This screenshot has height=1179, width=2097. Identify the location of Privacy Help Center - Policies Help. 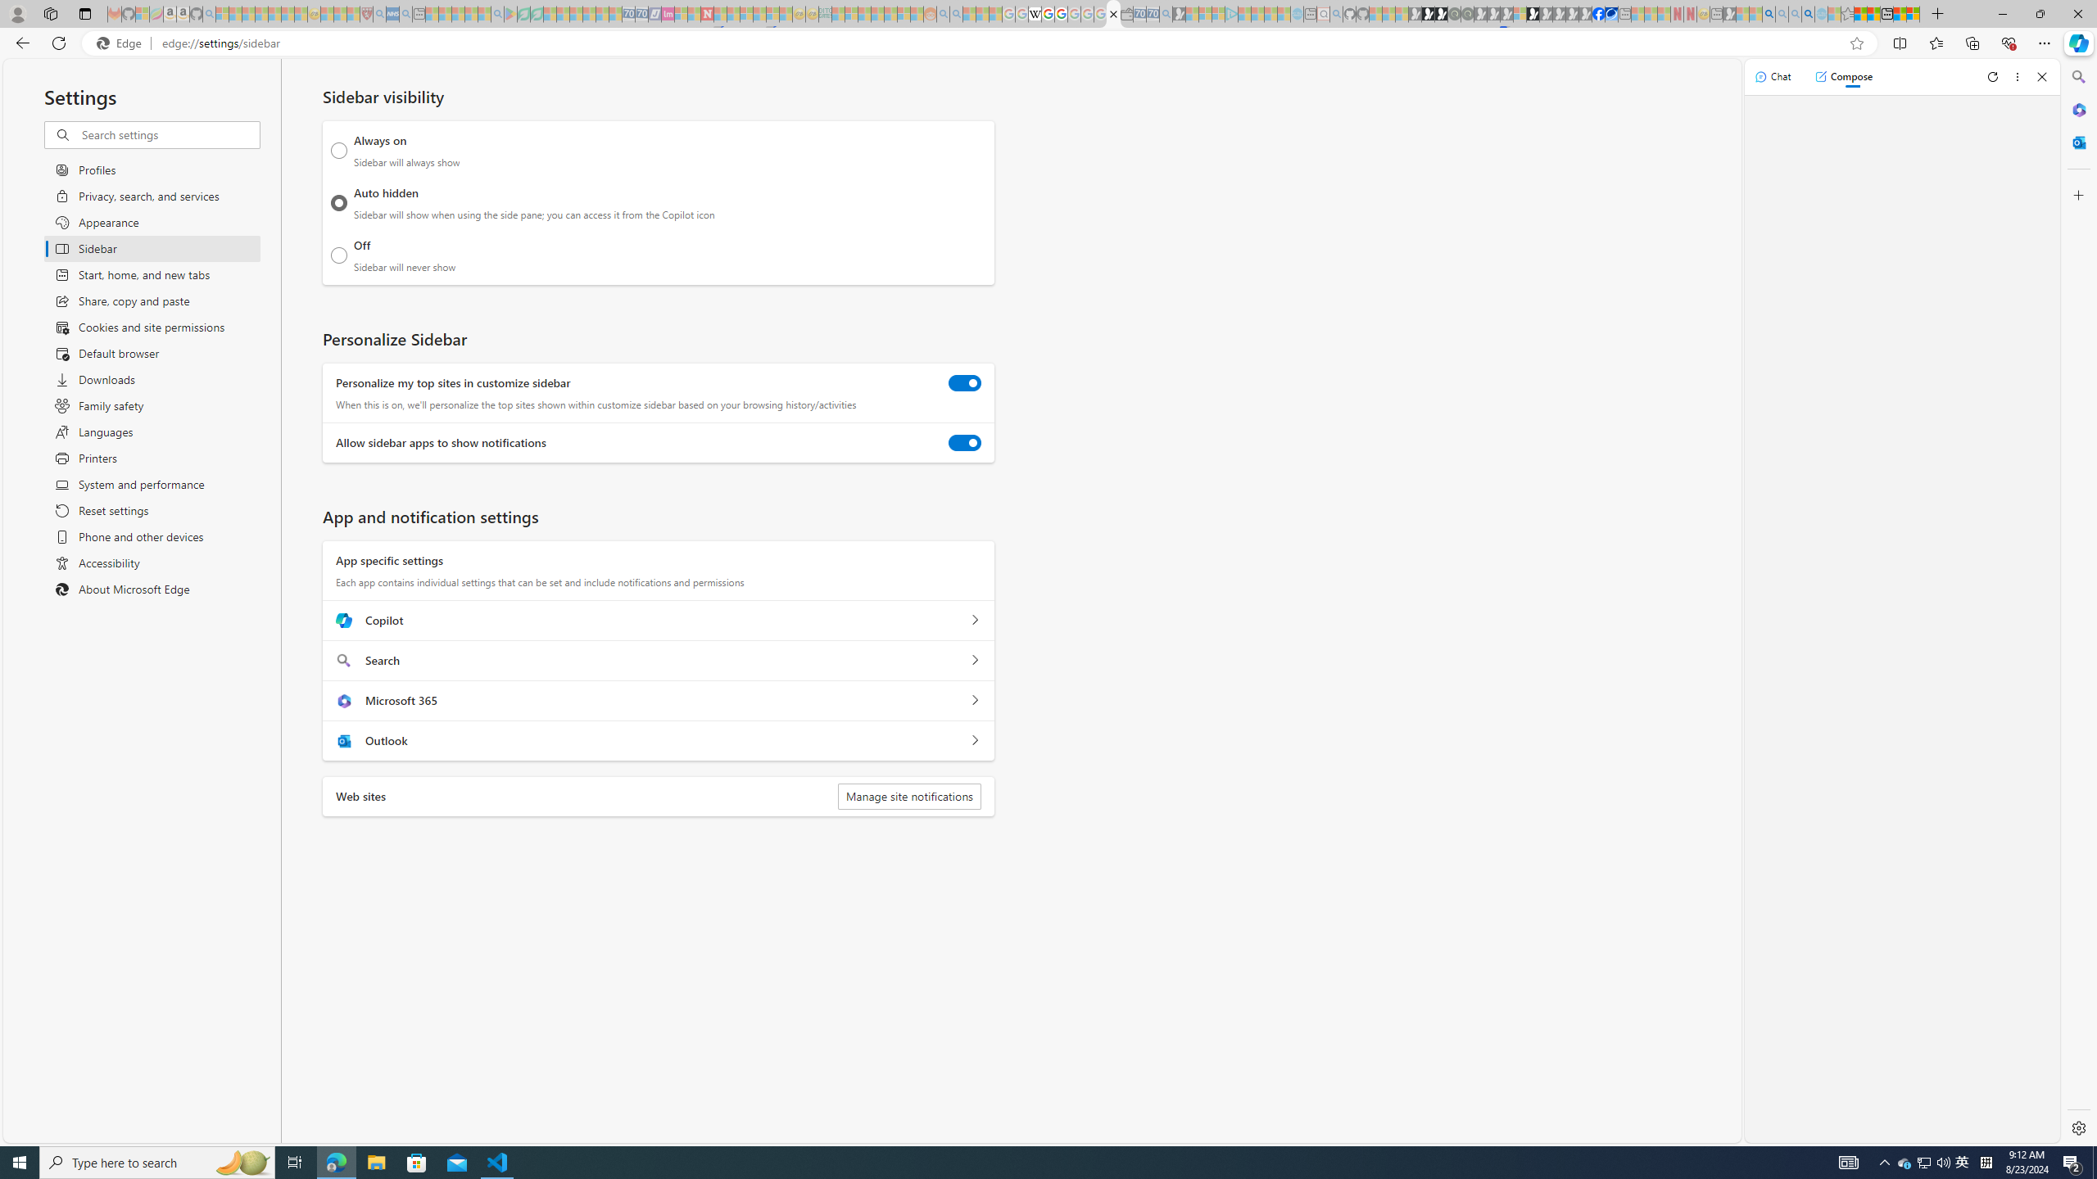
(1047, 14).